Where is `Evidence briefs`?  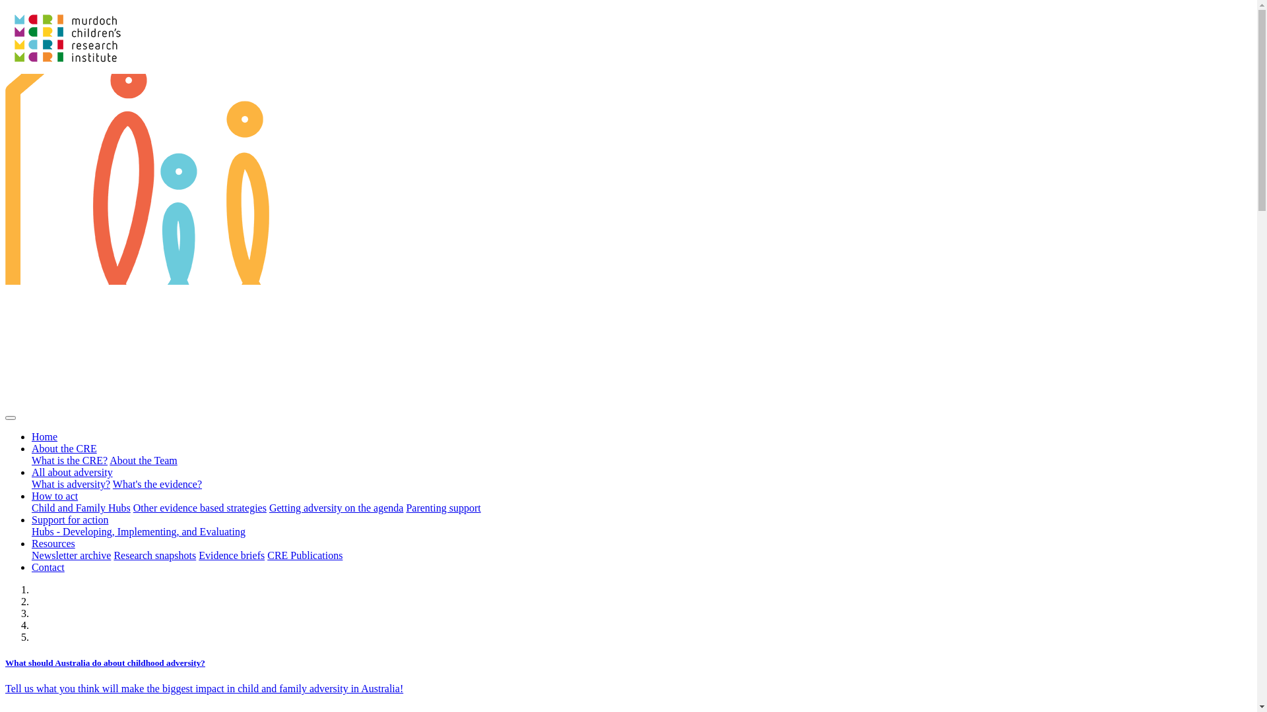
Evidence briefs is located at coordinates (232, 555).